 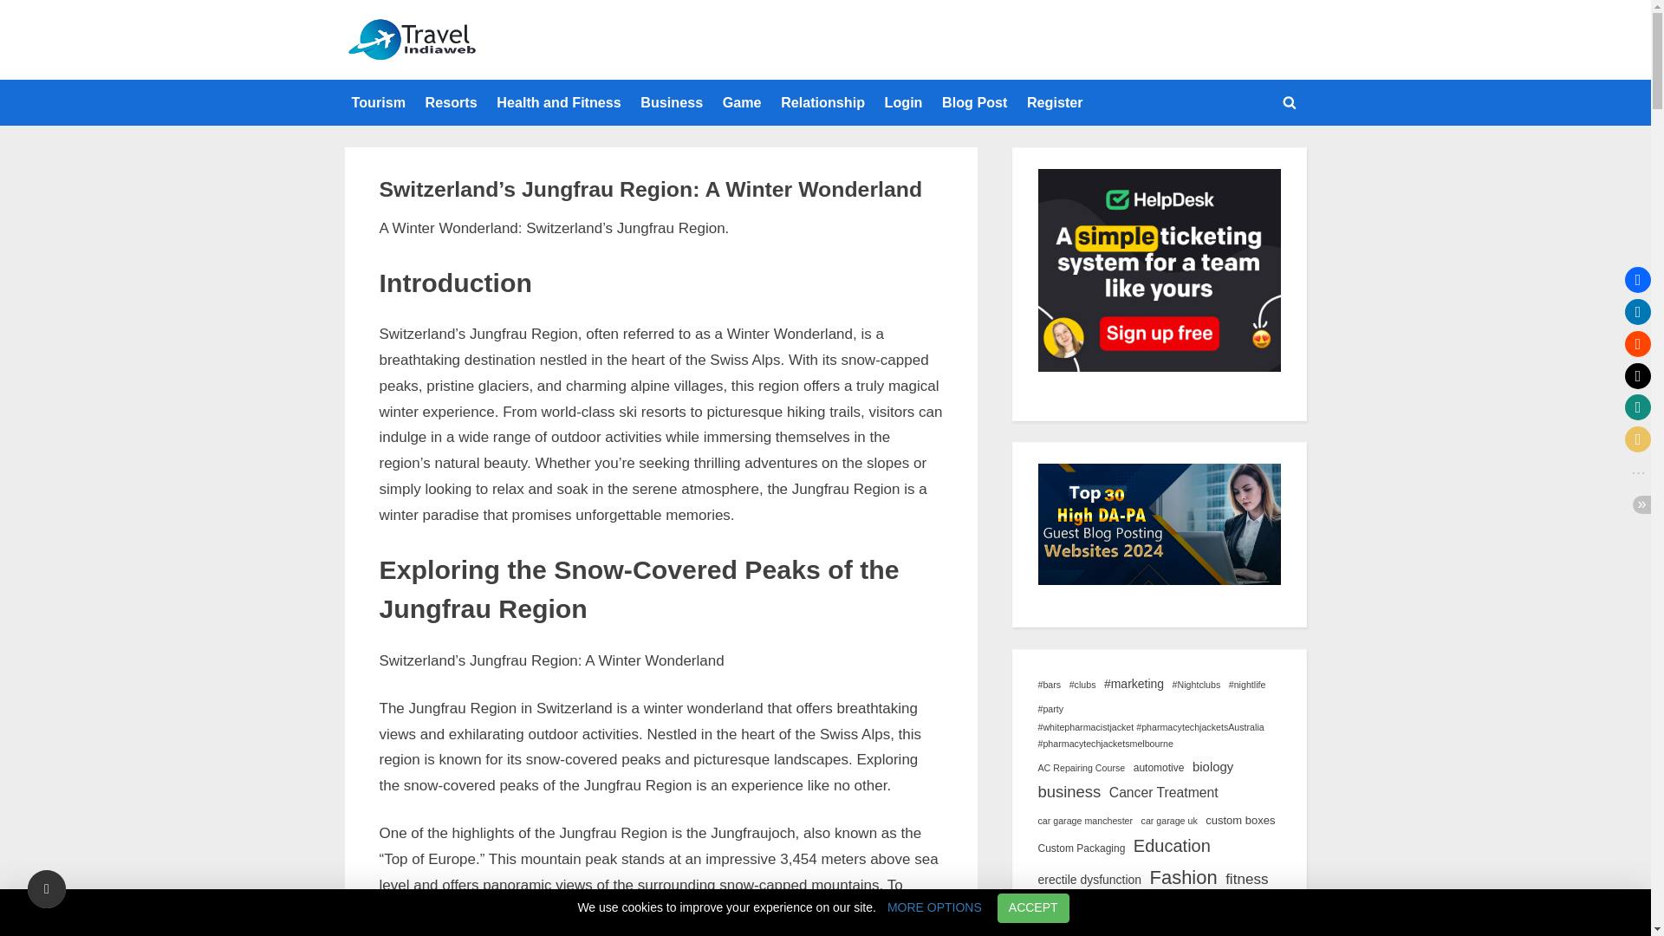 I want to click on Toggle search form, so click(x=1290, y=101).